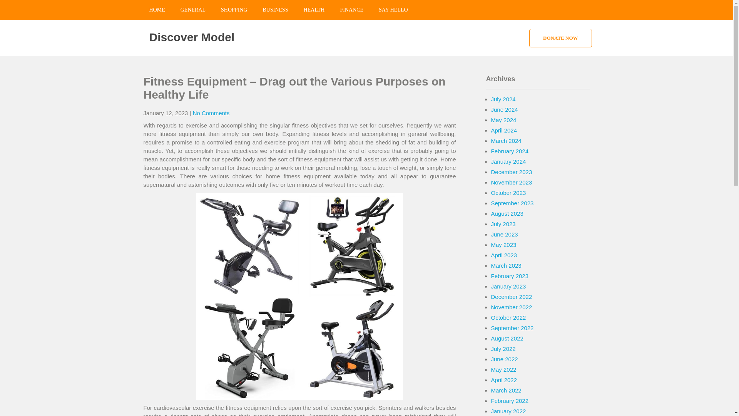 The width and height of the screenshot is (739, 416). I want to click on December 2022, so click(512, 297).